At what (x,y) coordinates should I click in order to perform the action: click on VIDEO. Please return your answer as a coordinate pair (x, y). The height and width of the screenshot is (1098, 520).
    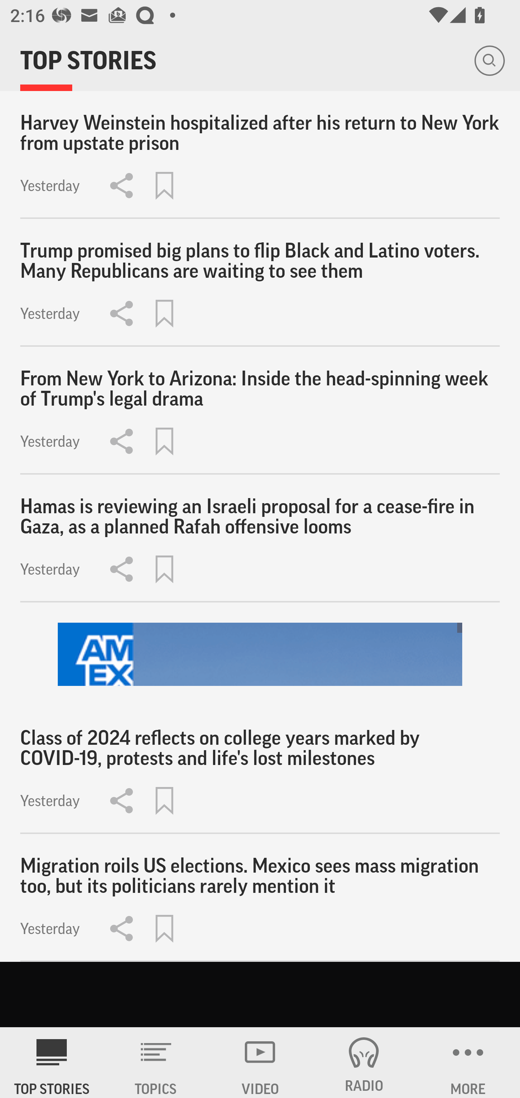
    Looking at the image, I should click on (260, 1063).